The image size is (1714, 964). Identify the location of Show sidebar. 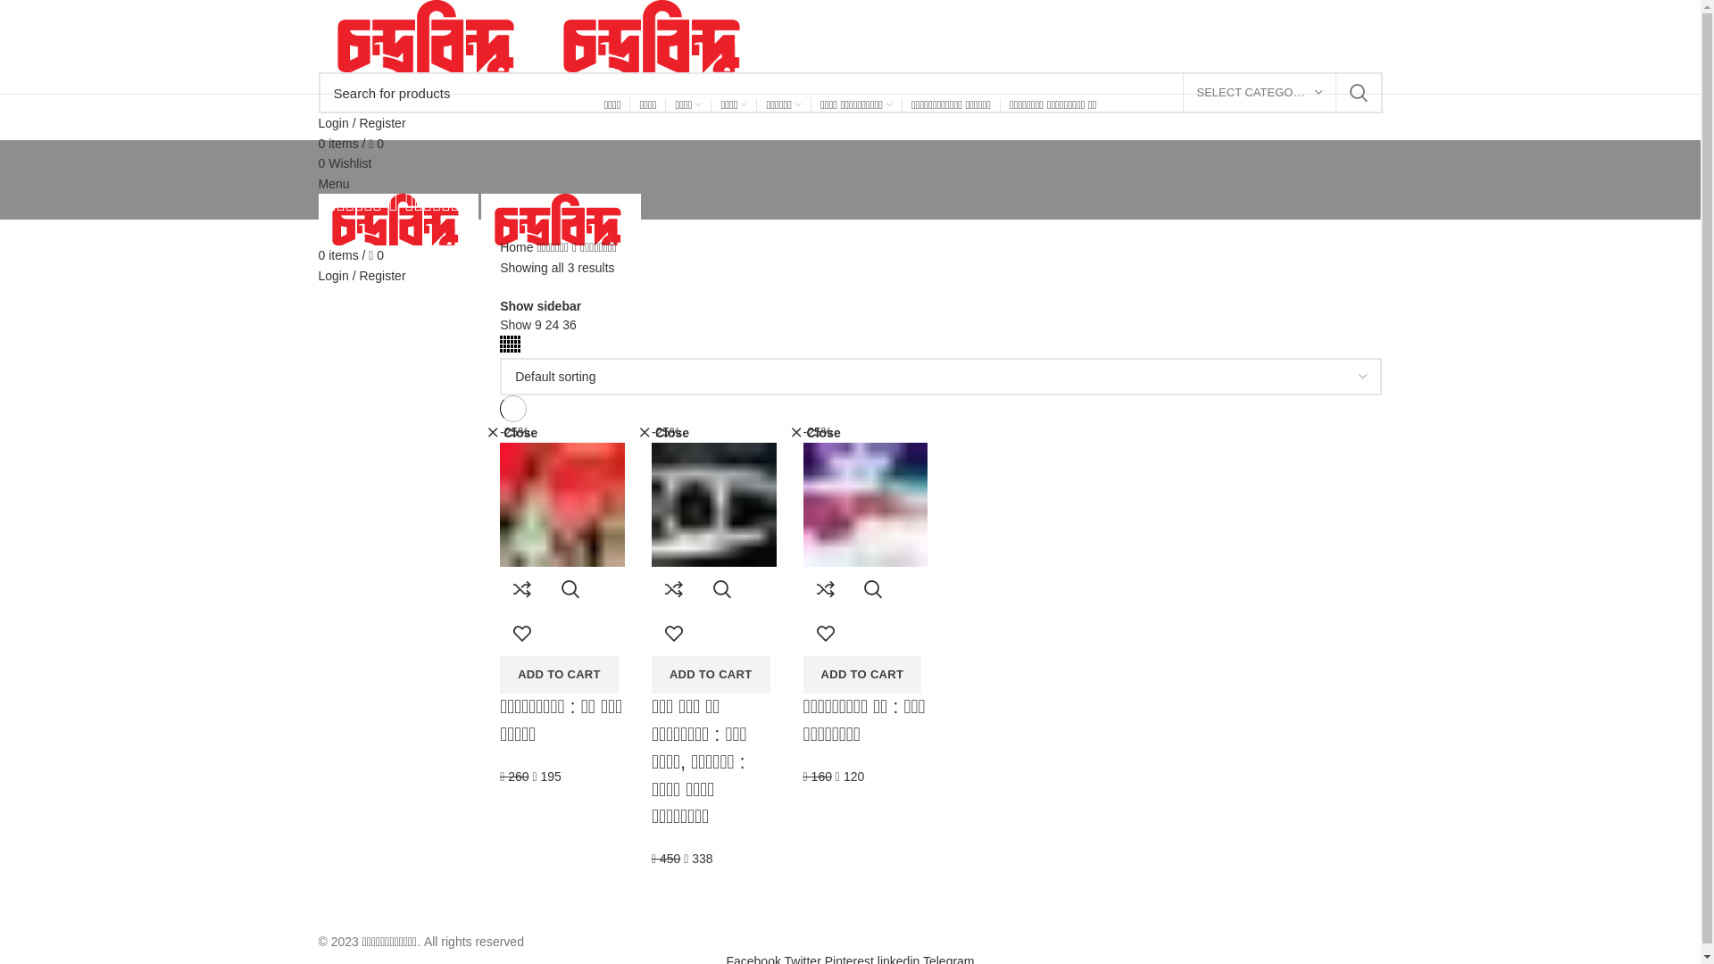
(541, 306).